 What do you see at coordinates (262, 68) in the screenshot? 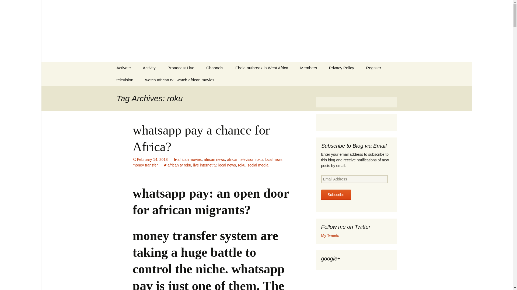
I see `Ebola outbreak in West Africa` at bounding box center [262, 68].